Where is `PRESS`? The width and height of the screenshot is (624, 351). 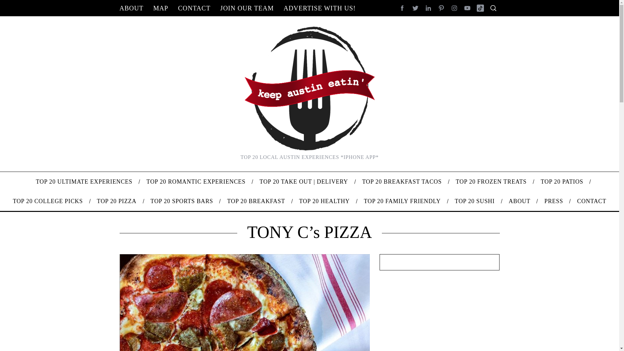 PRESS is located at coordinates (554, 201).